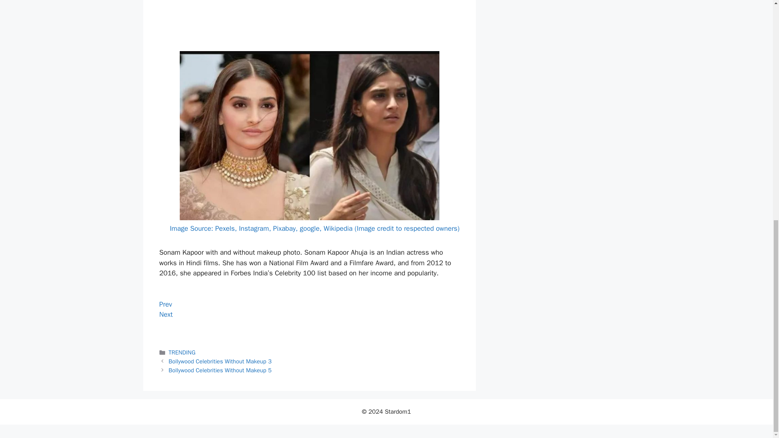 The height and width of the screenshot is (438, 779). I want to click on Next, so click(166, 314).